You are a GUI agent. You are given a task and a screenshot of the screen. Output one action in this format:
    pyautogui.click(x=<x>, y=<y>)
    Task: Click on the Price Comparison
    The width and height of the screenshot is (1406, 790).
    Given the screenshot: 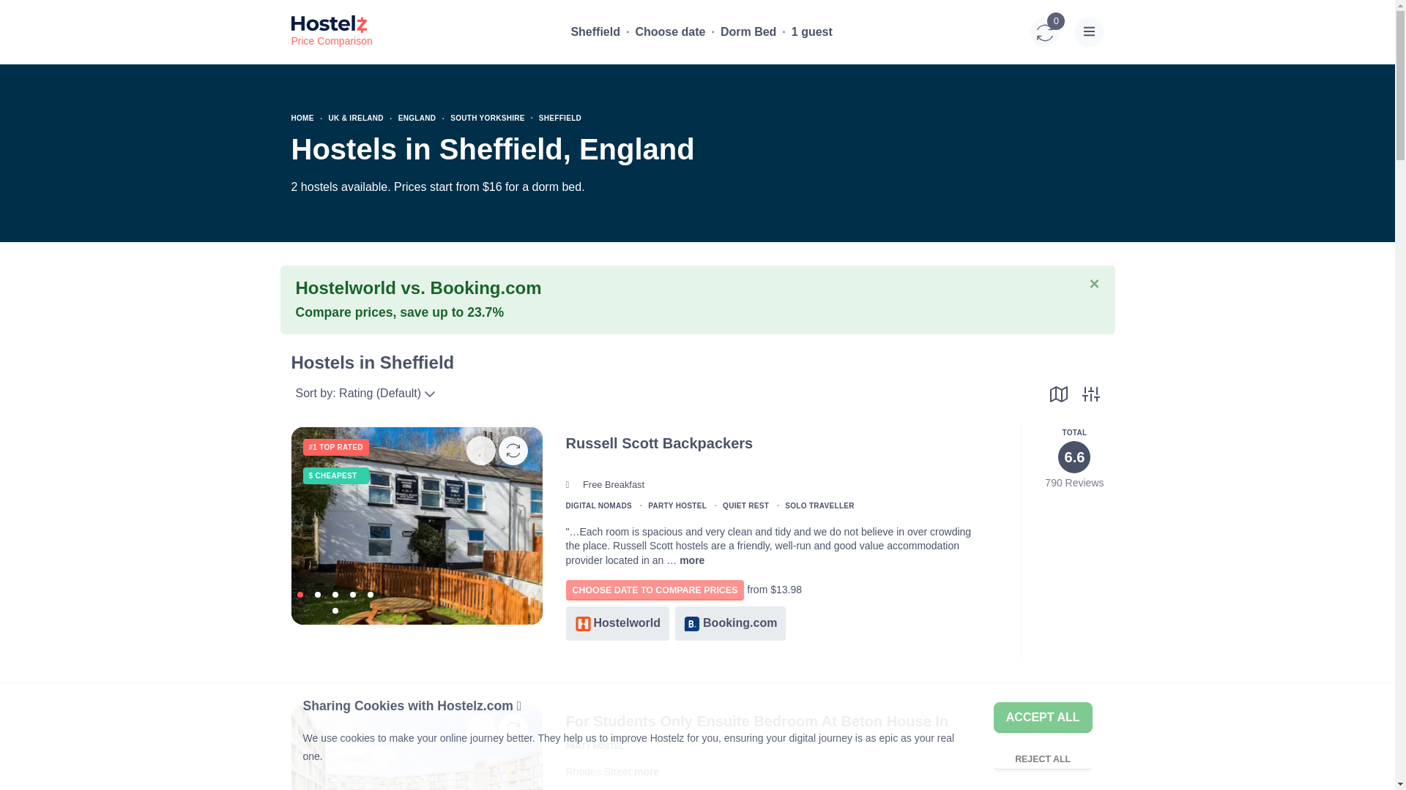 What is the action you would take?
    pyautogui.click(x=331, y=31)
    